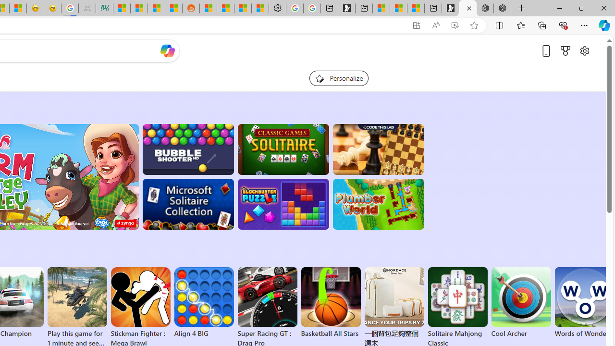 The image size is (615, 346). What do you see at coordinates (104, 9) in the screenshot?
I see `DITOGAMES AG Imprint` at bounding box center [104, 9].